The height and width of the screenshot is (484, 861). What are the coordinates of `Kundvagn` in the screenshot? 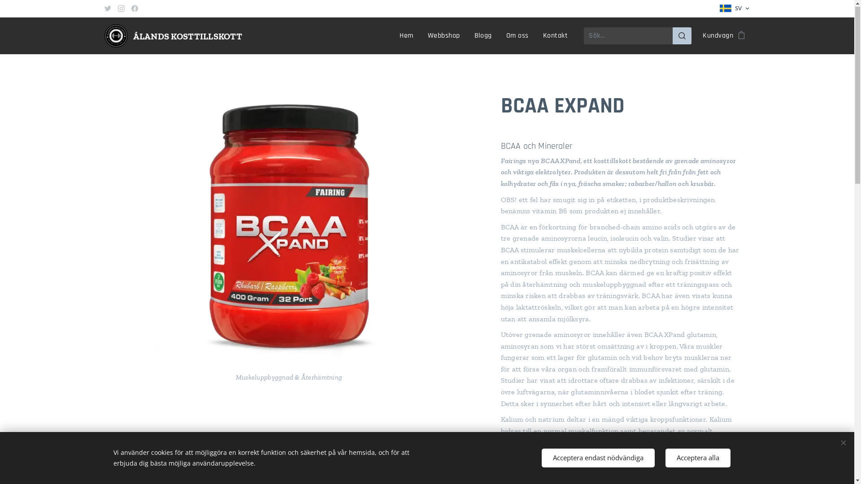 It's located at (721, 36).